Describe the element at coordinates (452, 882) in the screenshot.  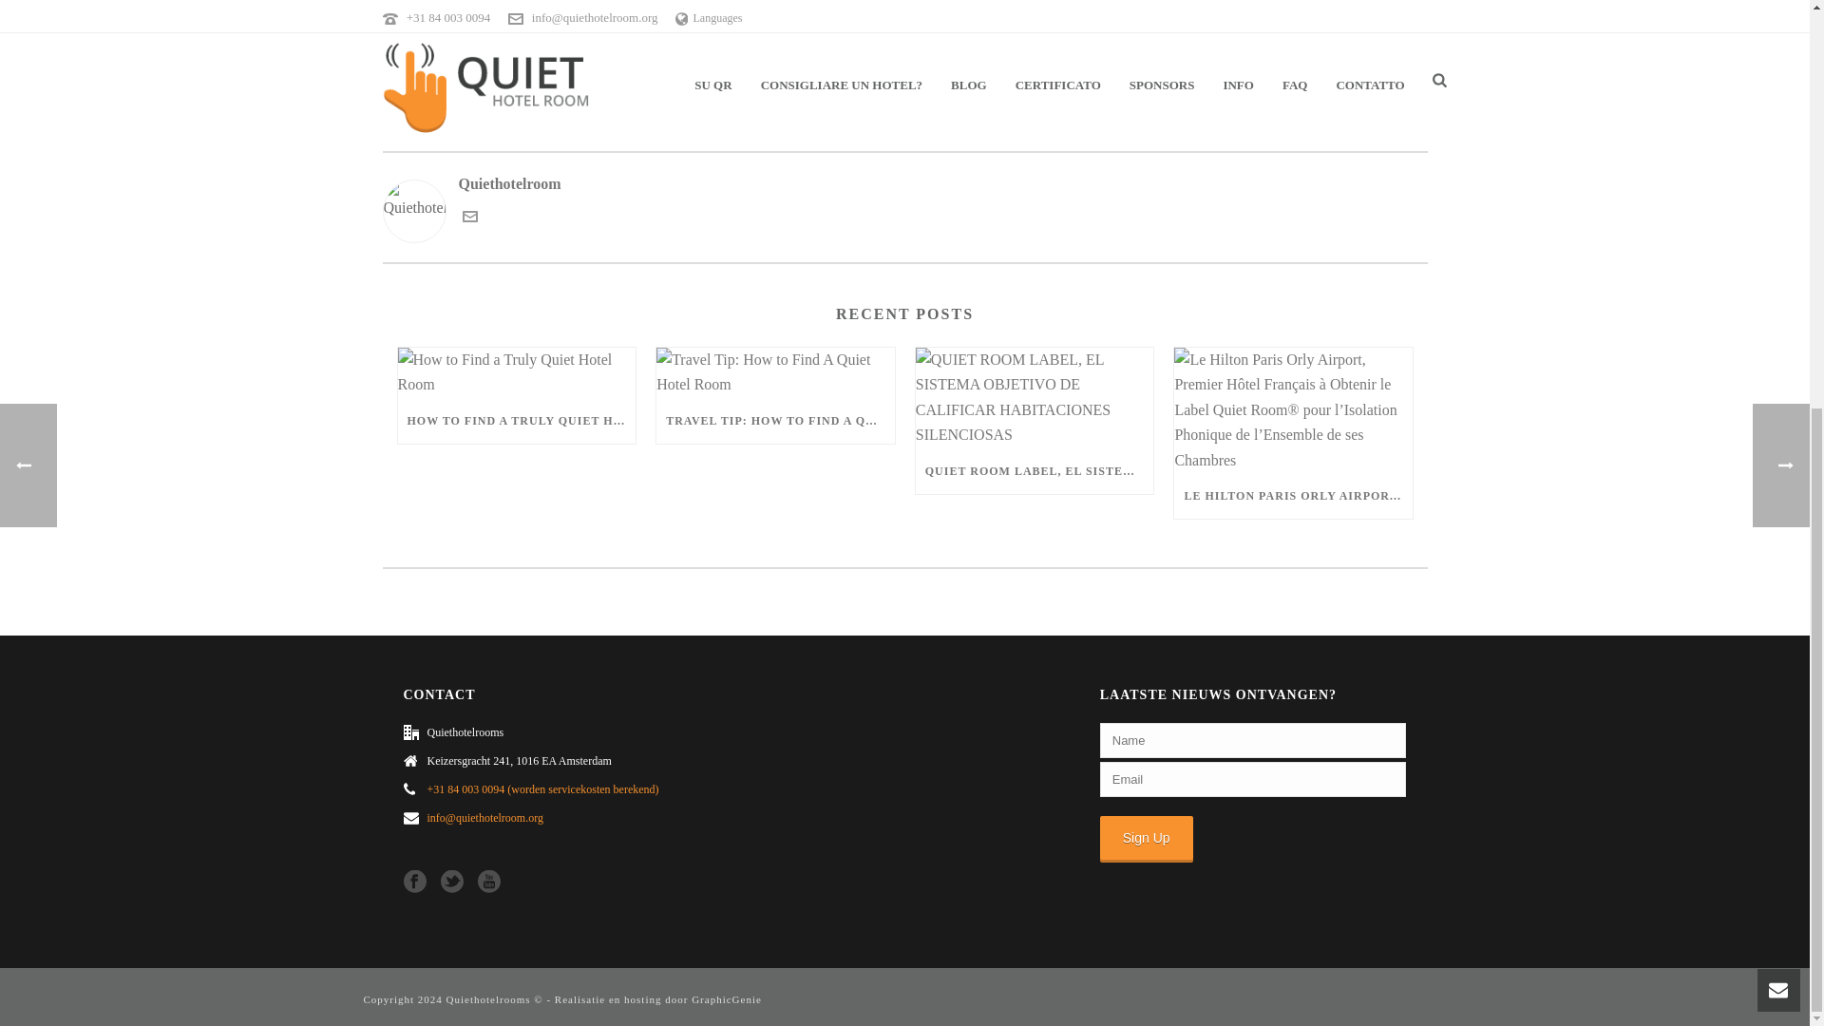
I see `Follow Us on twitter` at that location.